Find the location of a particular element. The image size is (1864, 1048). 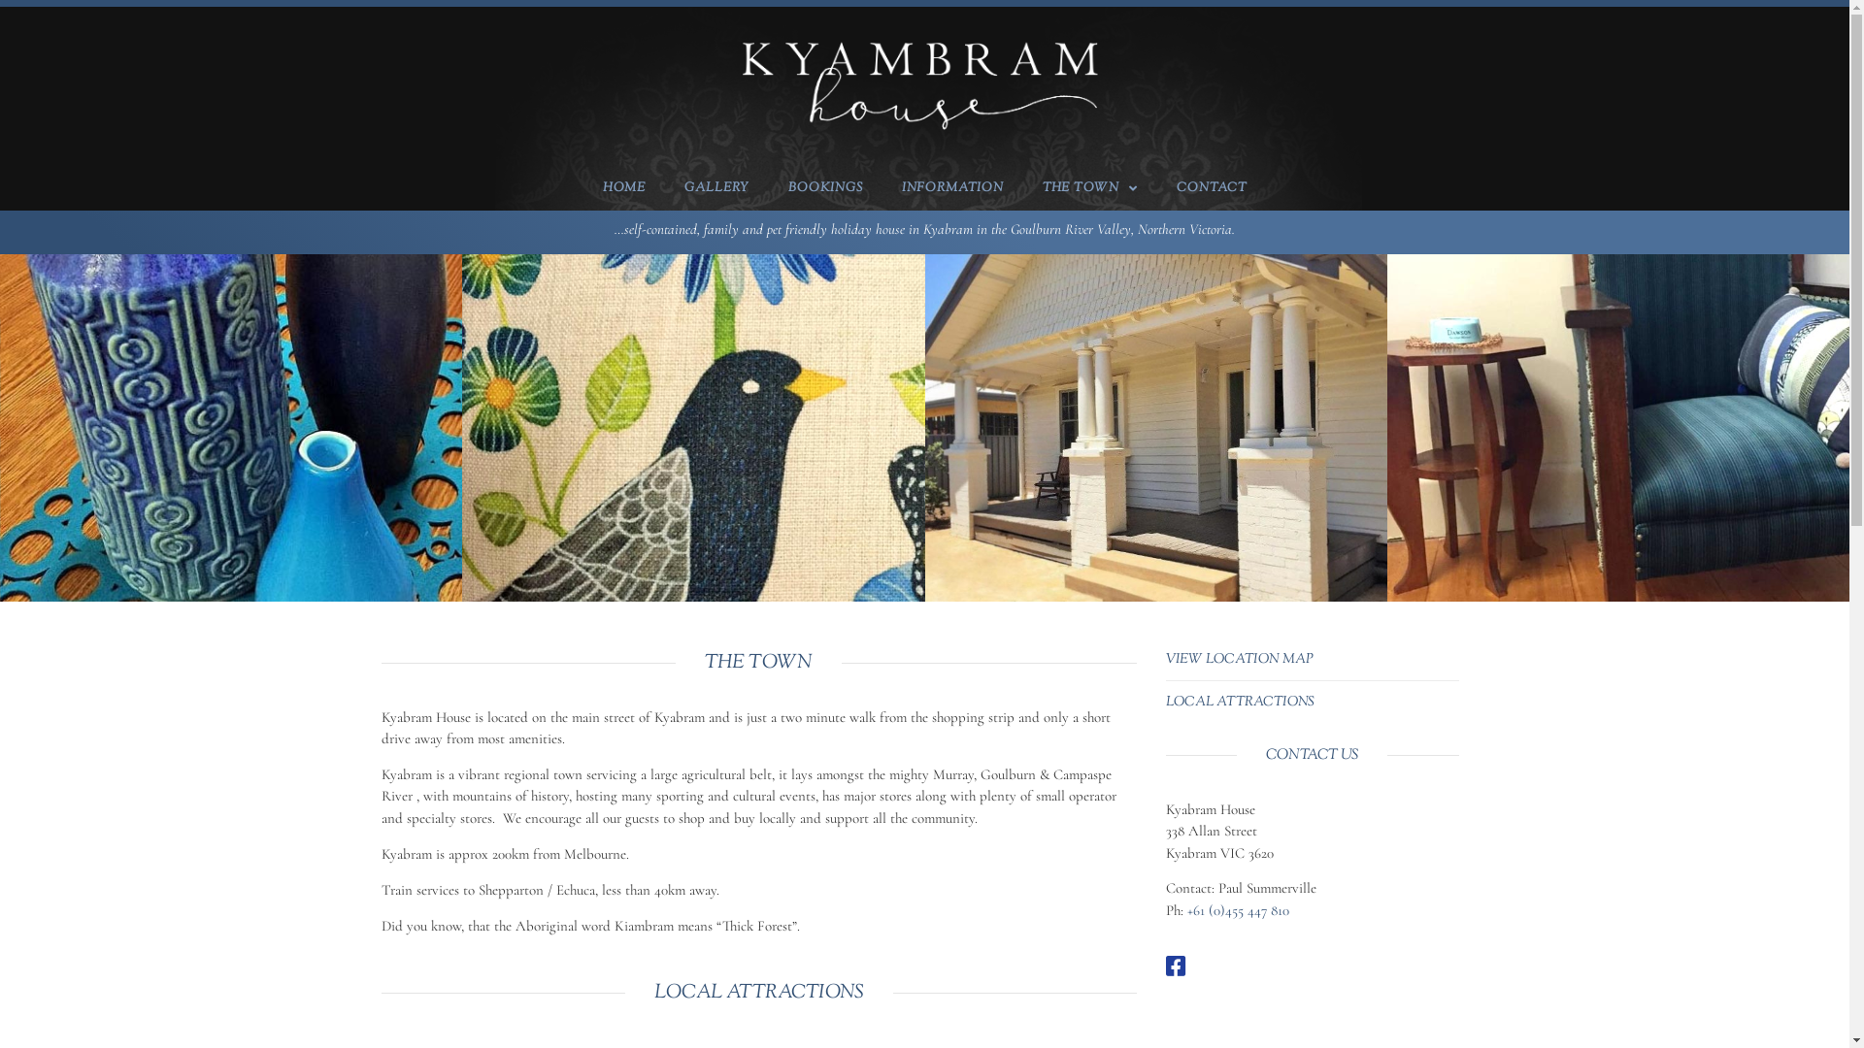

CONTACT is located at coordinates (1212, 188).